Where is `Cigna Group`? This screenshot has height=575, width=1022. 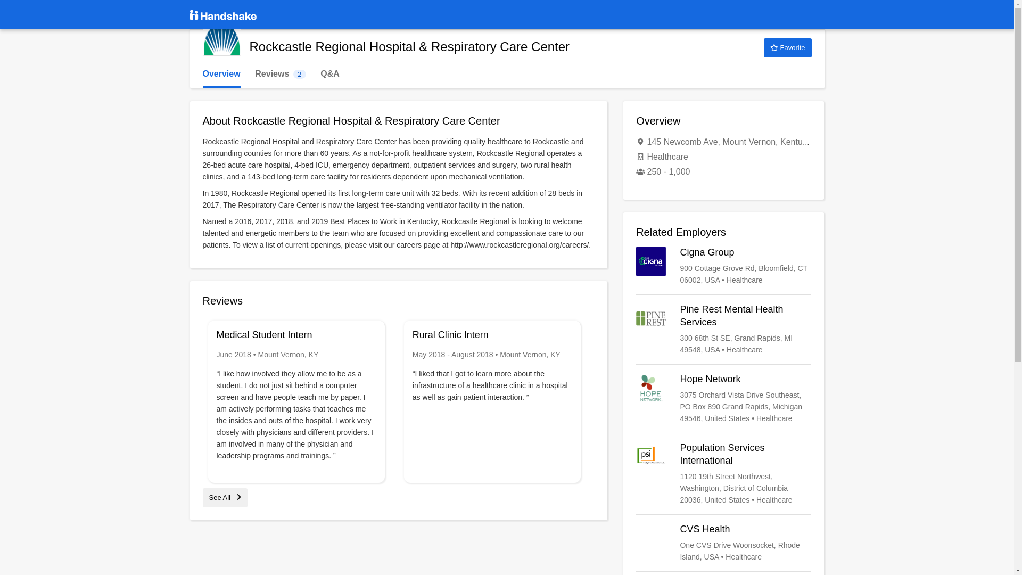
Cigna Group is located at coordinates (723, 266).